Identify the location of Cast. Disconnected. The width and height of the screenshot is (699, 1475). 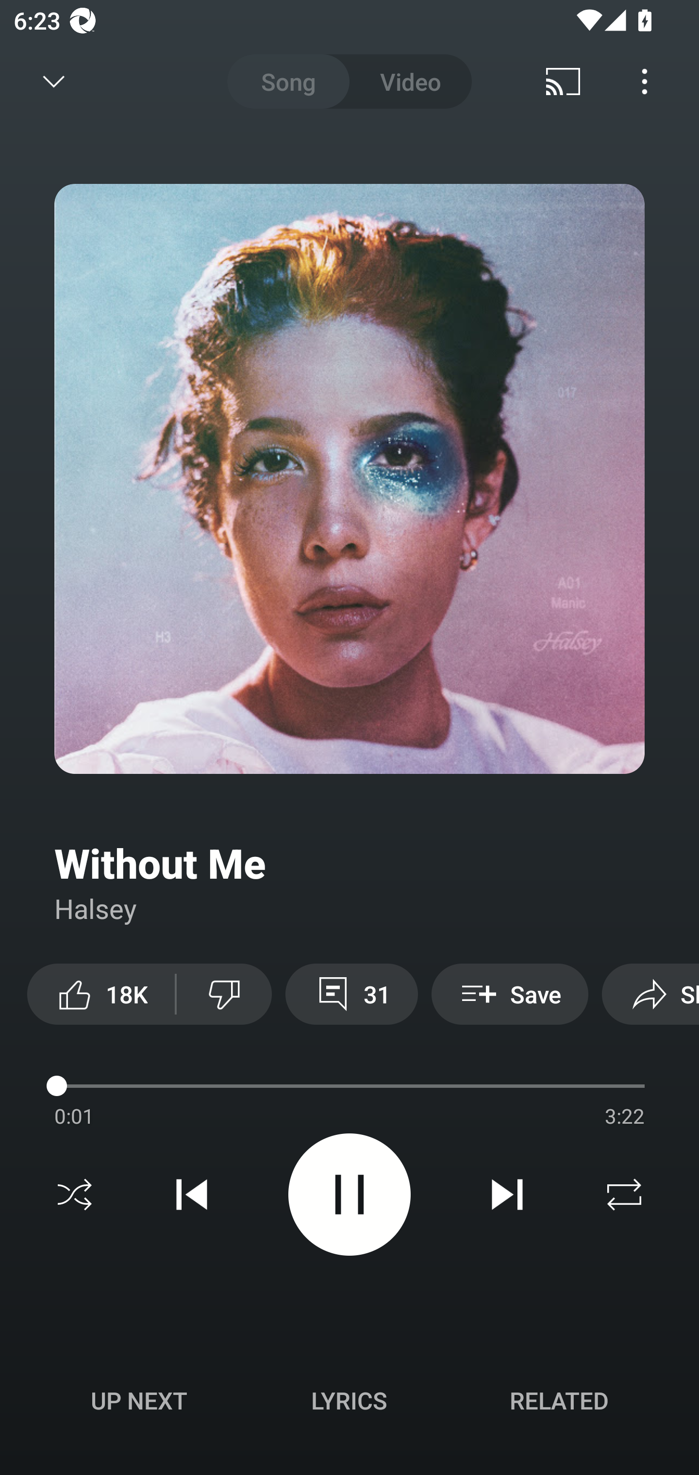
(563, 82).